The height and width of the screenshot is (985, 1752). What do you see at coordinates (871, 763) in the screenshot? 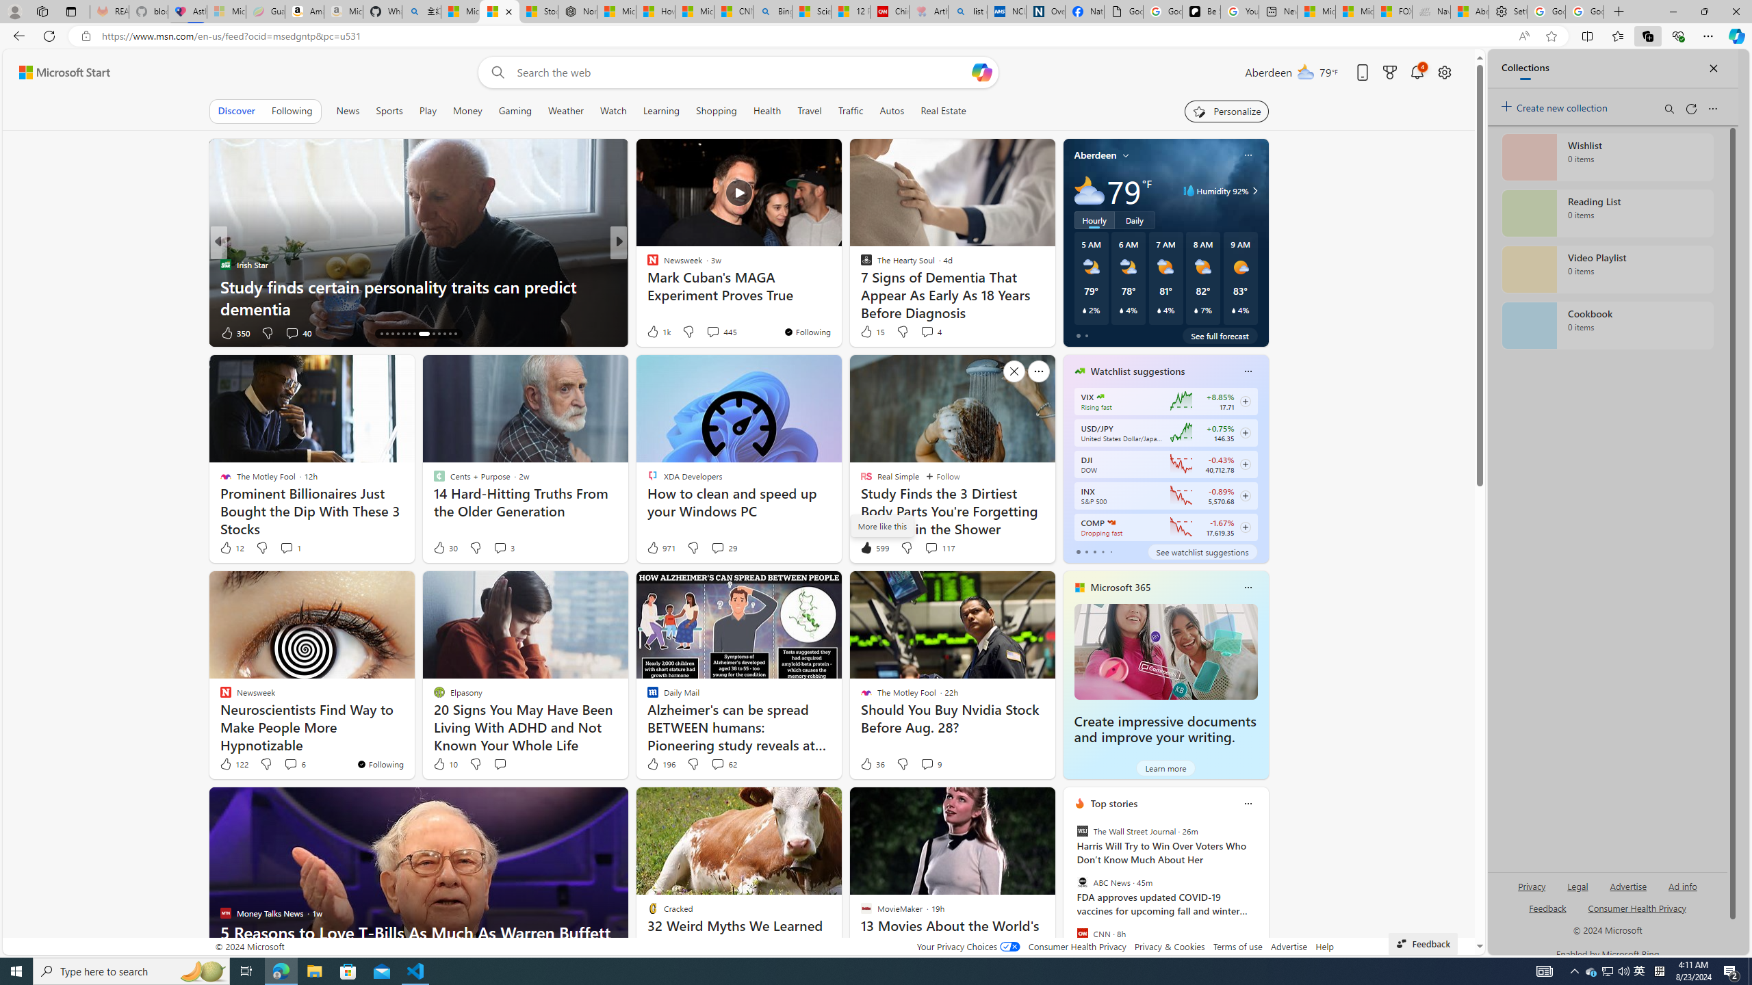
I see `36 Like` at bounding box center [871, 763].